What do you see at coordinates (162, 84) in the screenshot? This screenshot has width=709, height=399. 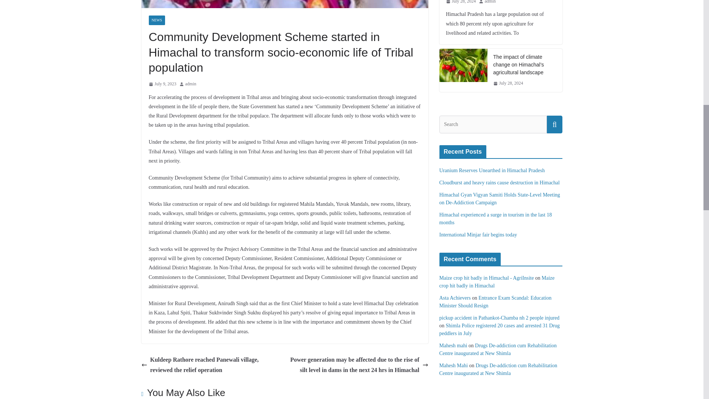 I see `July 9, 2023` at bounding box center [162, 84].